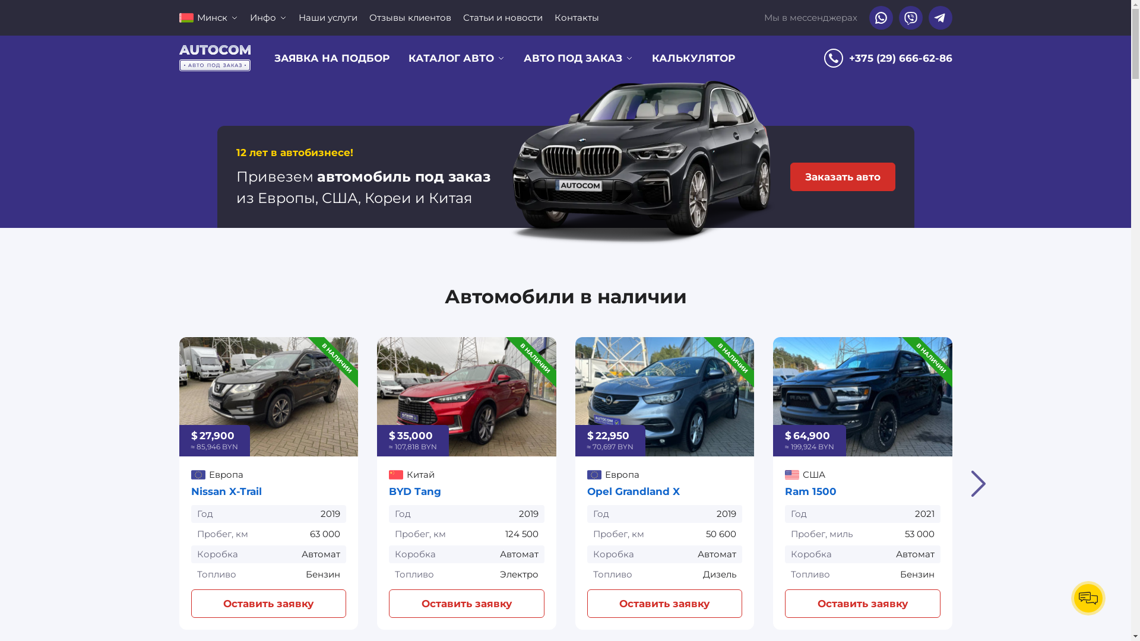 The width and height of the screenshot is (1140, 641). What do you see at coordinates (811, 491) in the screenshot?
I see `Ram 1500` at bounding box center [811, 491].